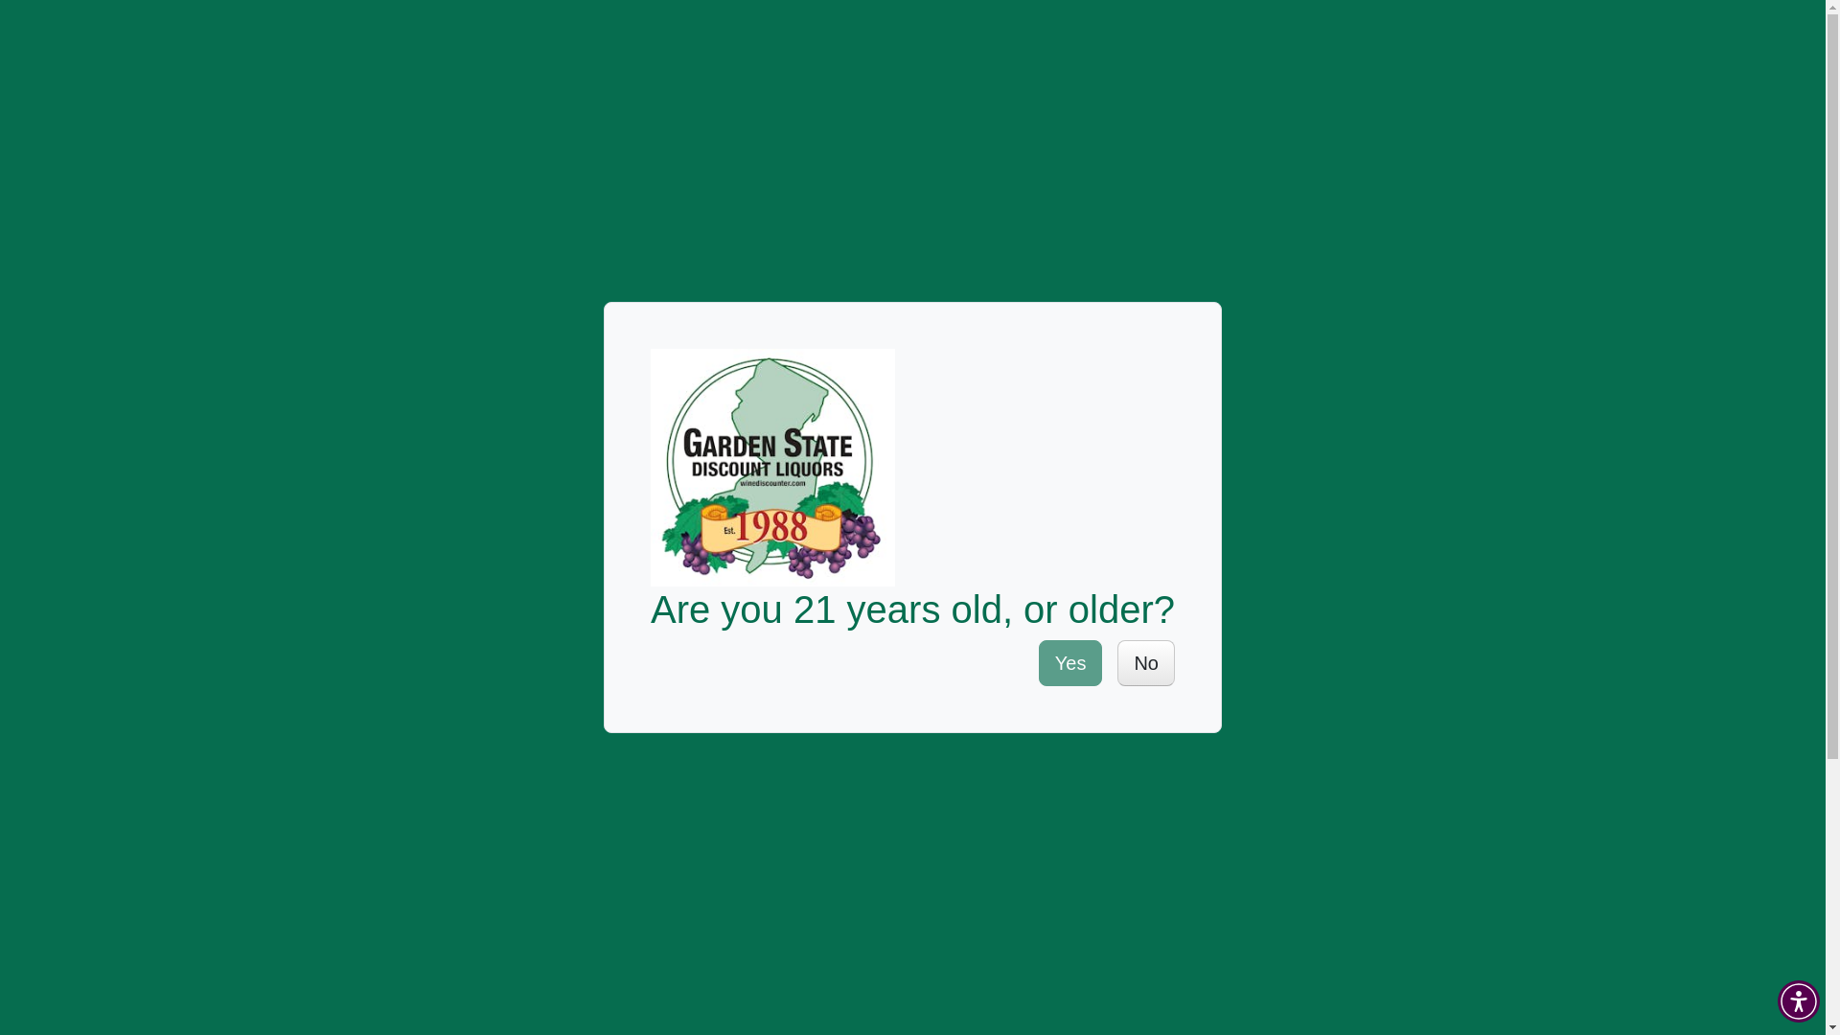 The width and height of the screenshot is (1840, 1035). What do you see at coordinates (1386, 559) in the screenshot?
I see `Facebook` at bounding box center [1386, 559].